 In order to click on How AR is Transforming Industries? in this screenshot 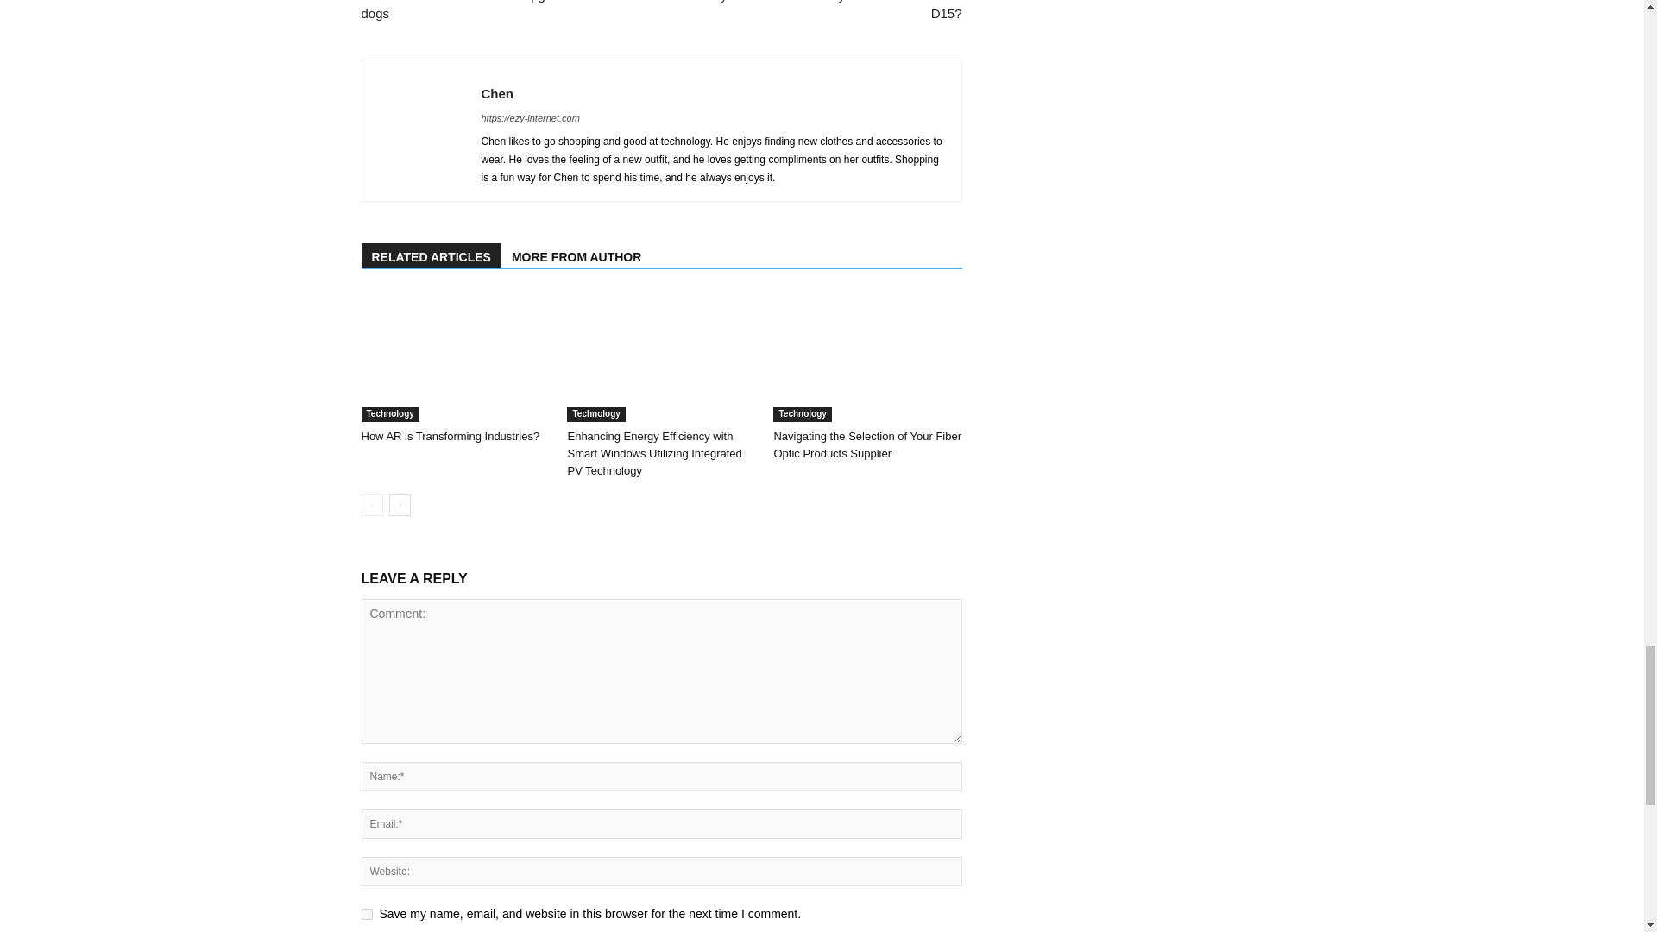, I will do `click(450, 436)`.